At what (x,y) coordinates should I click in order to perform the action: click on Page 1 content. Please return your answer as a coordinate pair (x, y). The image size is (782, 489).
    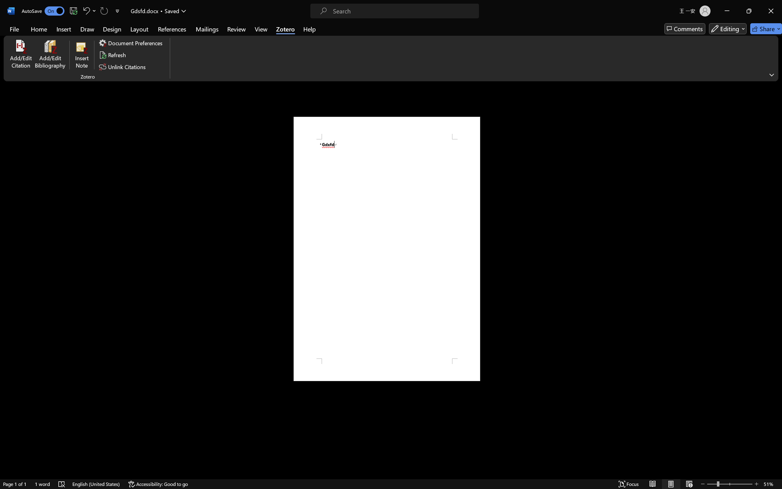
    Looking at the image, I should click on (387, 249).